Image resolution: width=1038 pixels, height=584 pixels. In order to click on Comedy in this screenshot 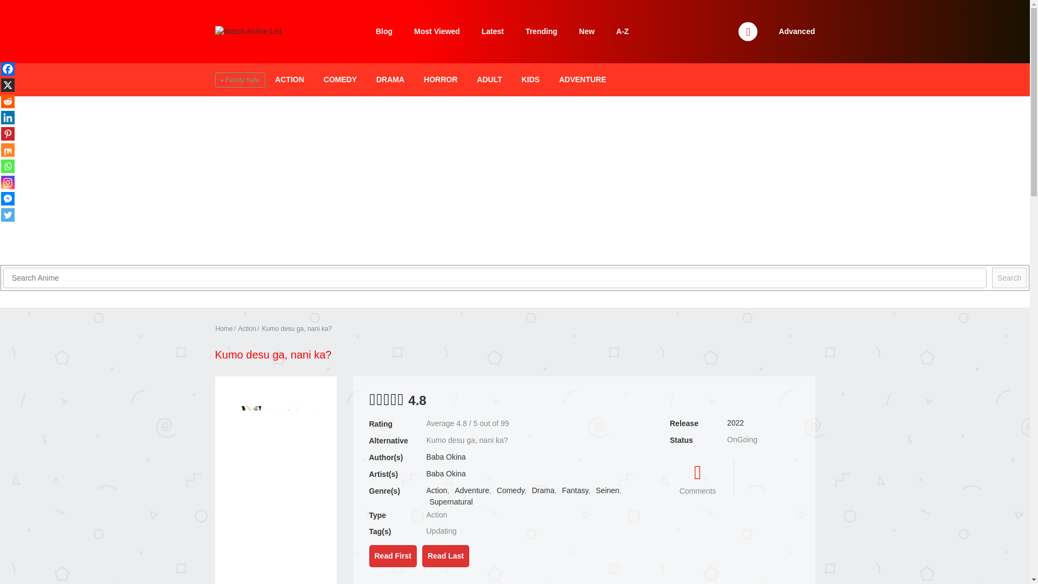, I will do `click(510, 490)`.